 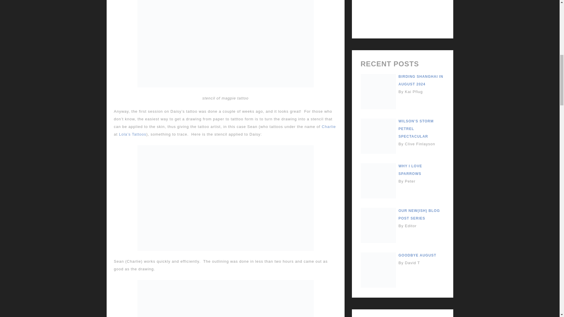 What do you see at coordinates (226, 298) in the screenshot?
I see `Getting a bird tattoo` at bounding box center [226, 298].